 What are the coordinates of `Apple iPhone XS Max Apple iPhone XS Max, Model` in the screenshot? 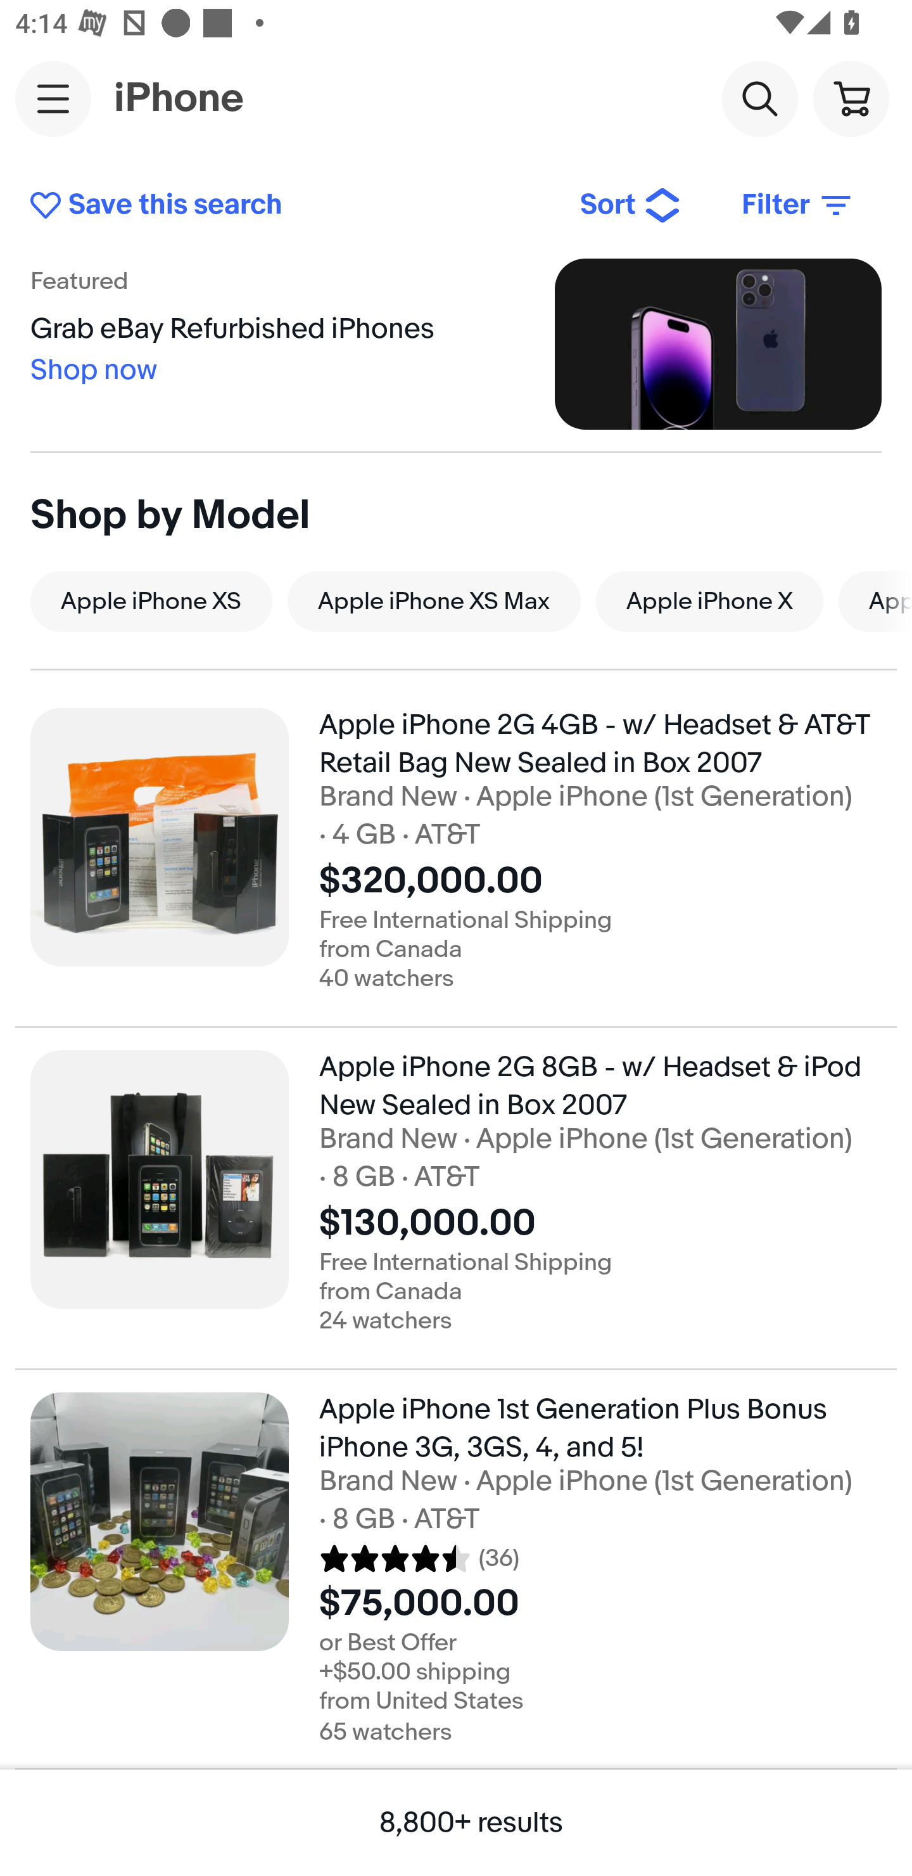 It's located at (434, 601).